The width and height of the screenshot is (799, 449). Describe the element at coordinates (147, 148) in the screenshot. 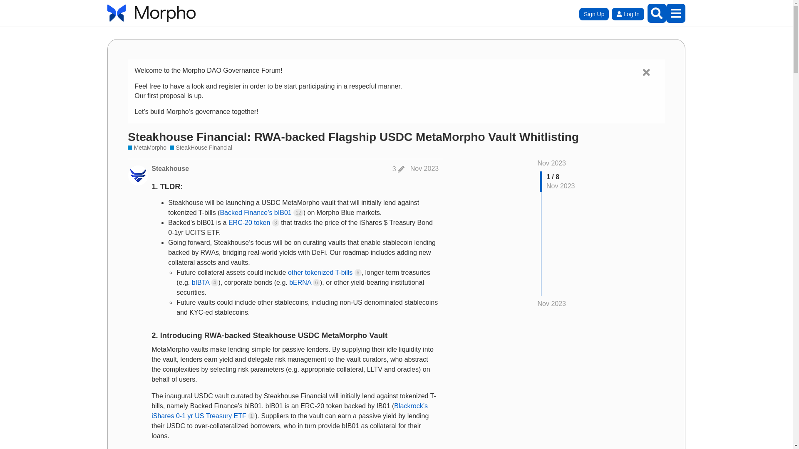

I see `MetaMorpho` at that location.